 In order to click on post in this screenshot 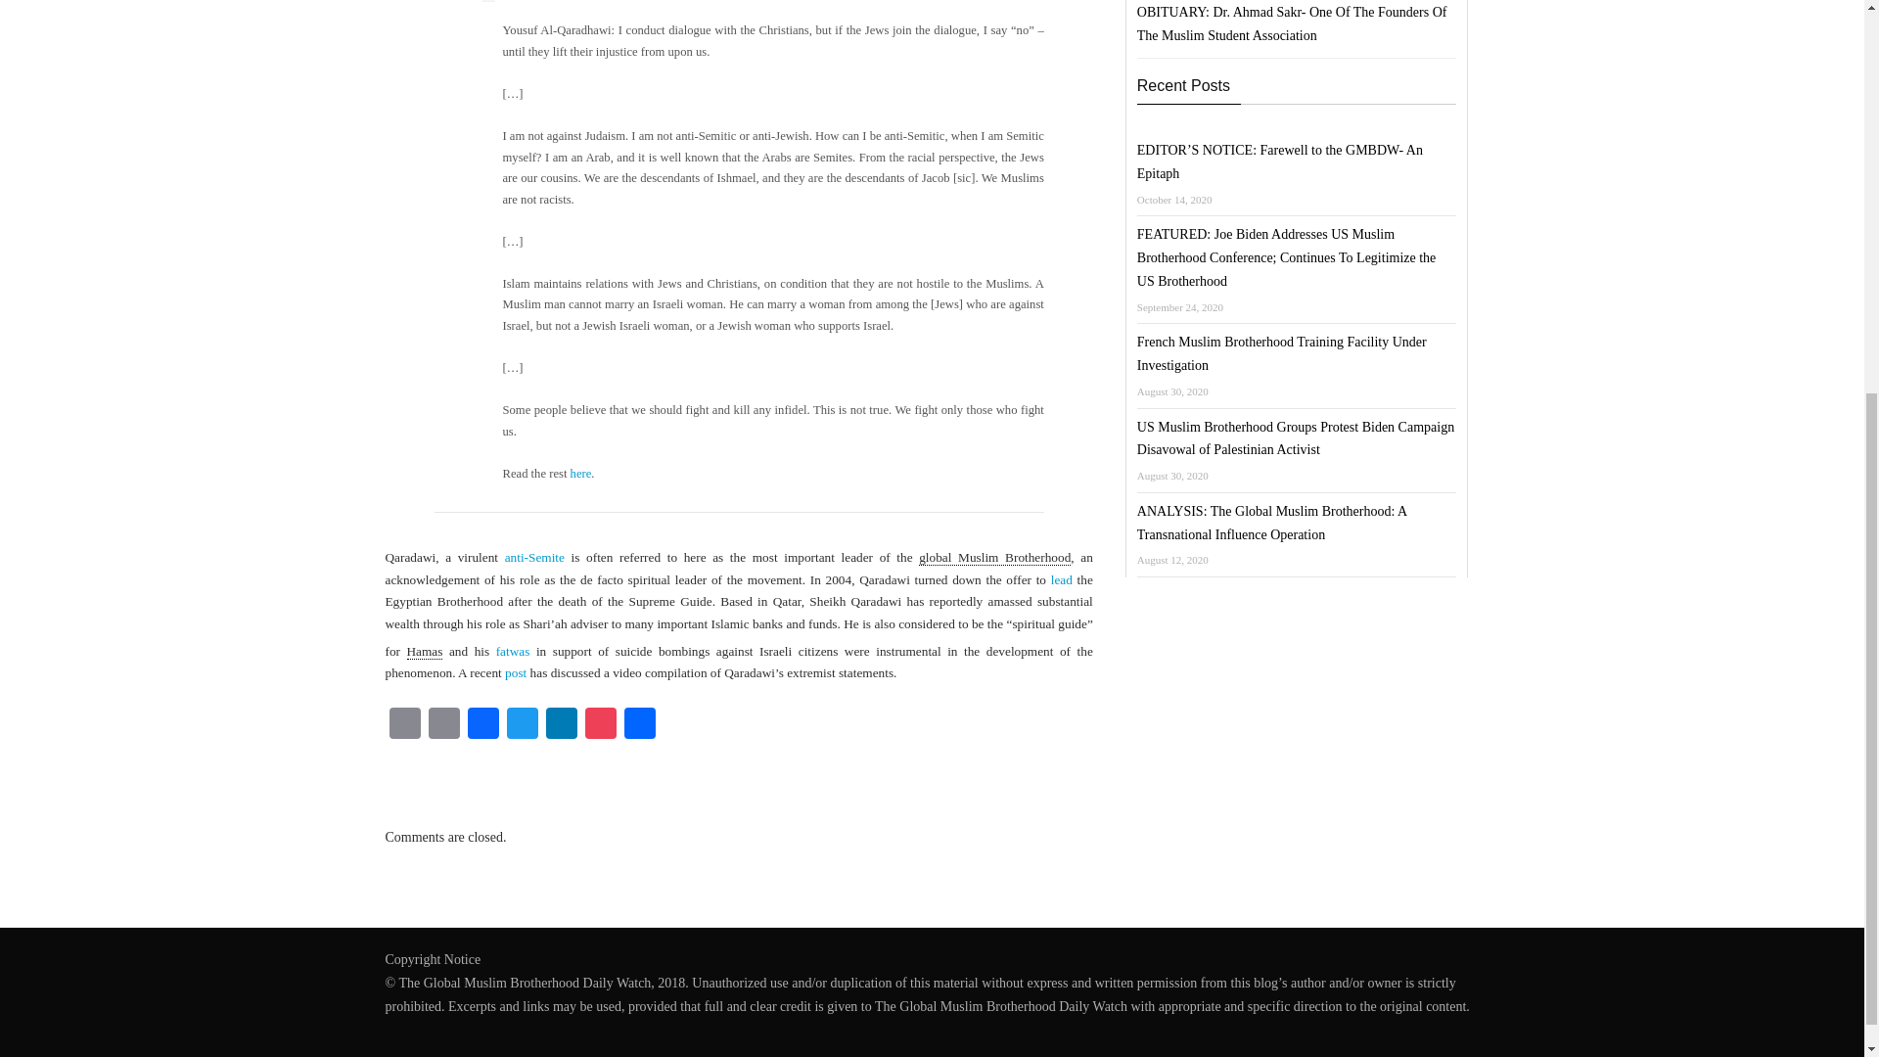, I will do `click(515, 673)`.